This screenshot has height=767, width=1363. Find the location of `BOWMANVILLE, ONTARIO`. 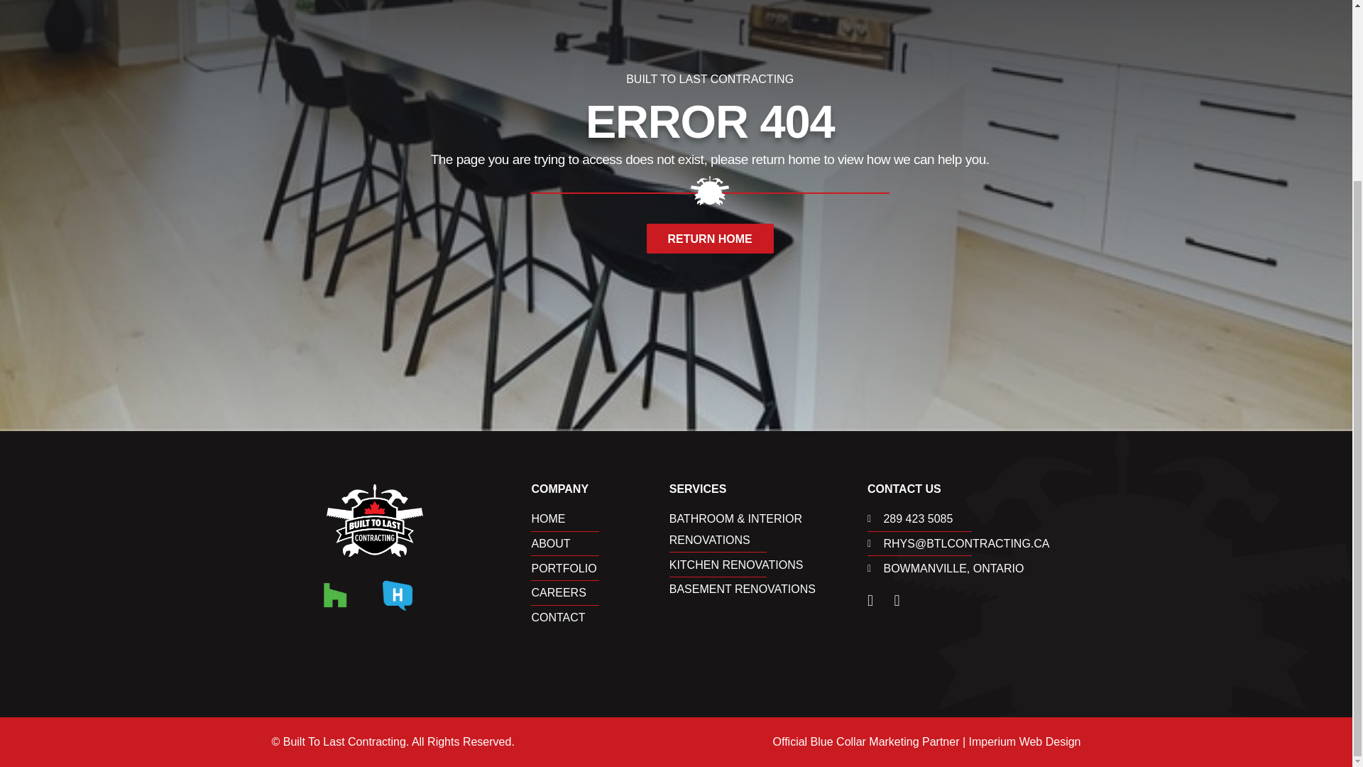

BOWMANVILLE, ONTARIO is located at coordinates (974, 569).